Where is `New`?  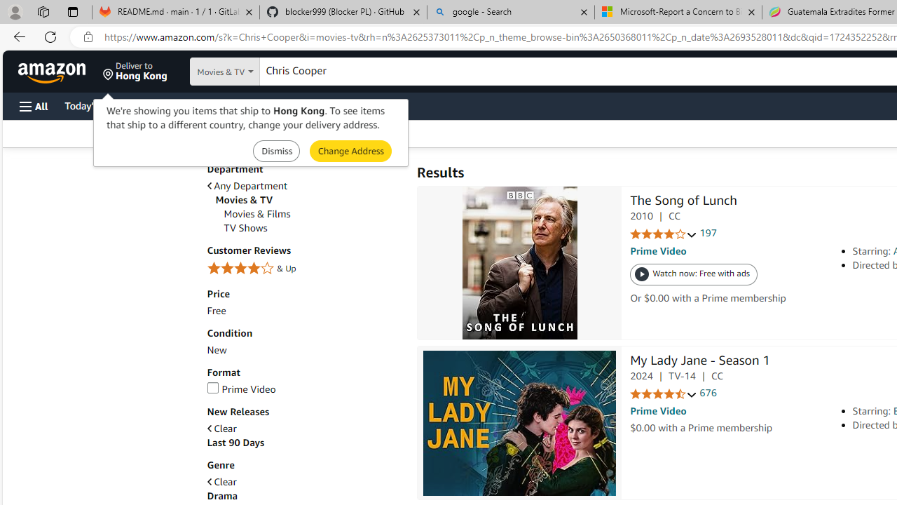
New is located at coordinates (216, 351).